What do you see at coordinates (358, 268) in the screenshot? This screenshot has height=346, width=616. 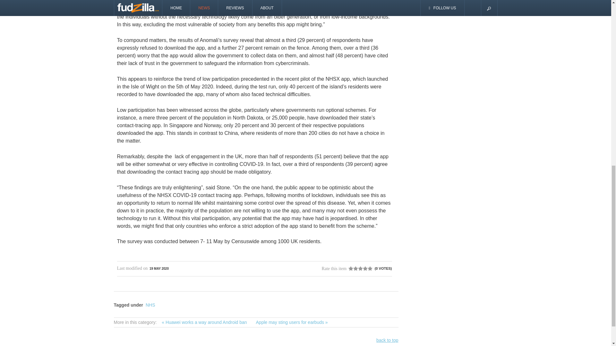 I see `4 stars out of 5` at bounding box center [358, 268].